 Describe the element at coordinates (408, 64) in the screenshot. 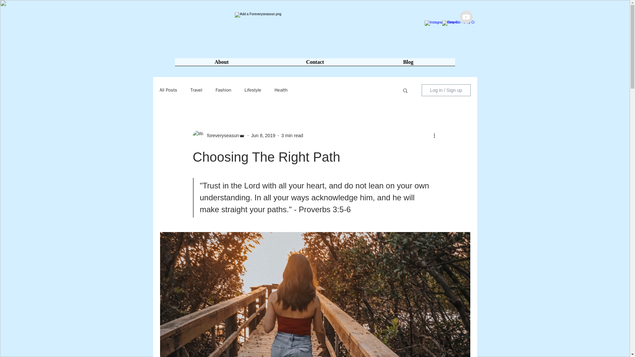

I see `Blog` at that location.